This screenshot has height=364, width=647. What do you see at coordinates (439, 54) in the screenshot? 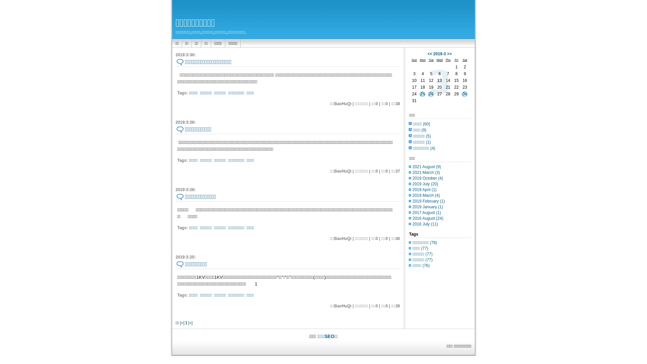
I see `2019-3` at bounding box center [439, 54].